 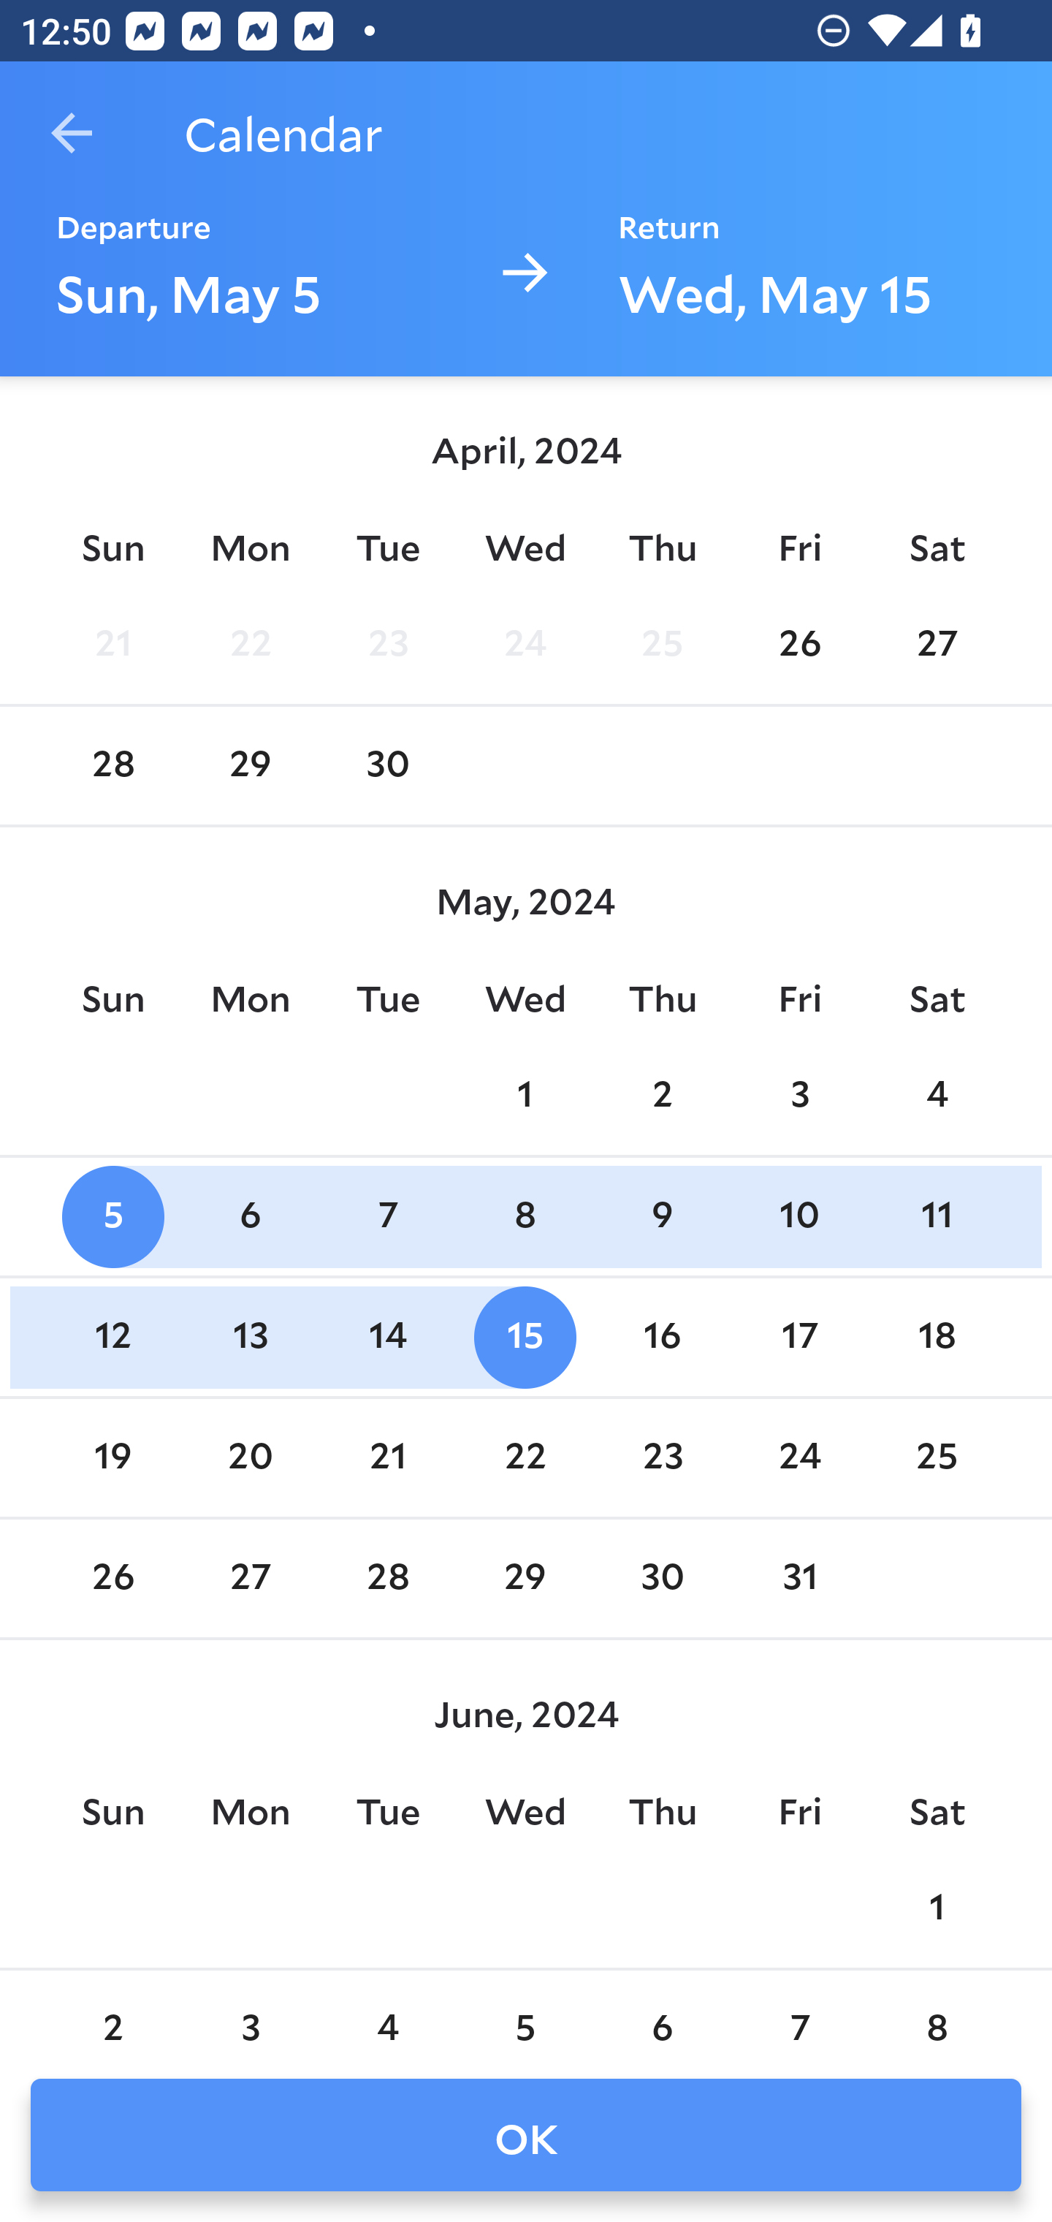 I want to click on 31, so click(x=799, y=1580).